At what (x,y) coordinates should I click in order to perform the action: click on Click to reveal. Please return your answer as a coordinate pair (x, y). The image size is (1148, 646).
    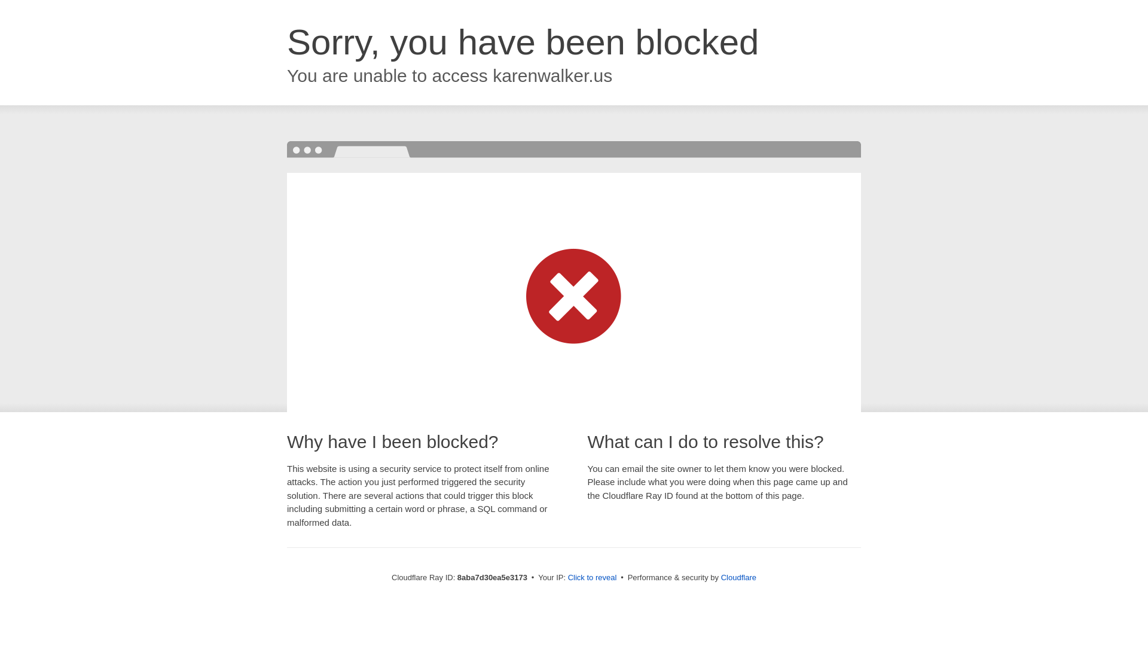
    Looking at the image, I should click on (593, 578).